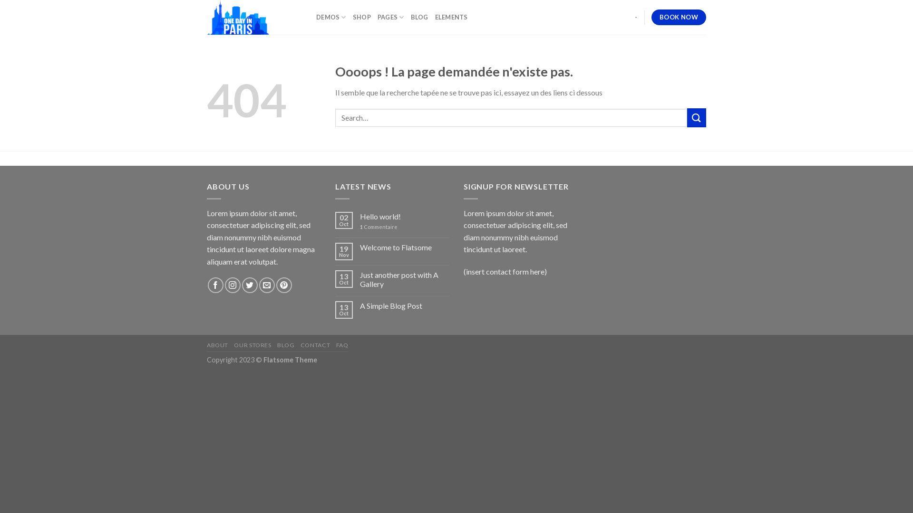  What do you see at coordinates (419, 17) in the screenshot?
I see `BLOG` at bounding box center [419, 17].